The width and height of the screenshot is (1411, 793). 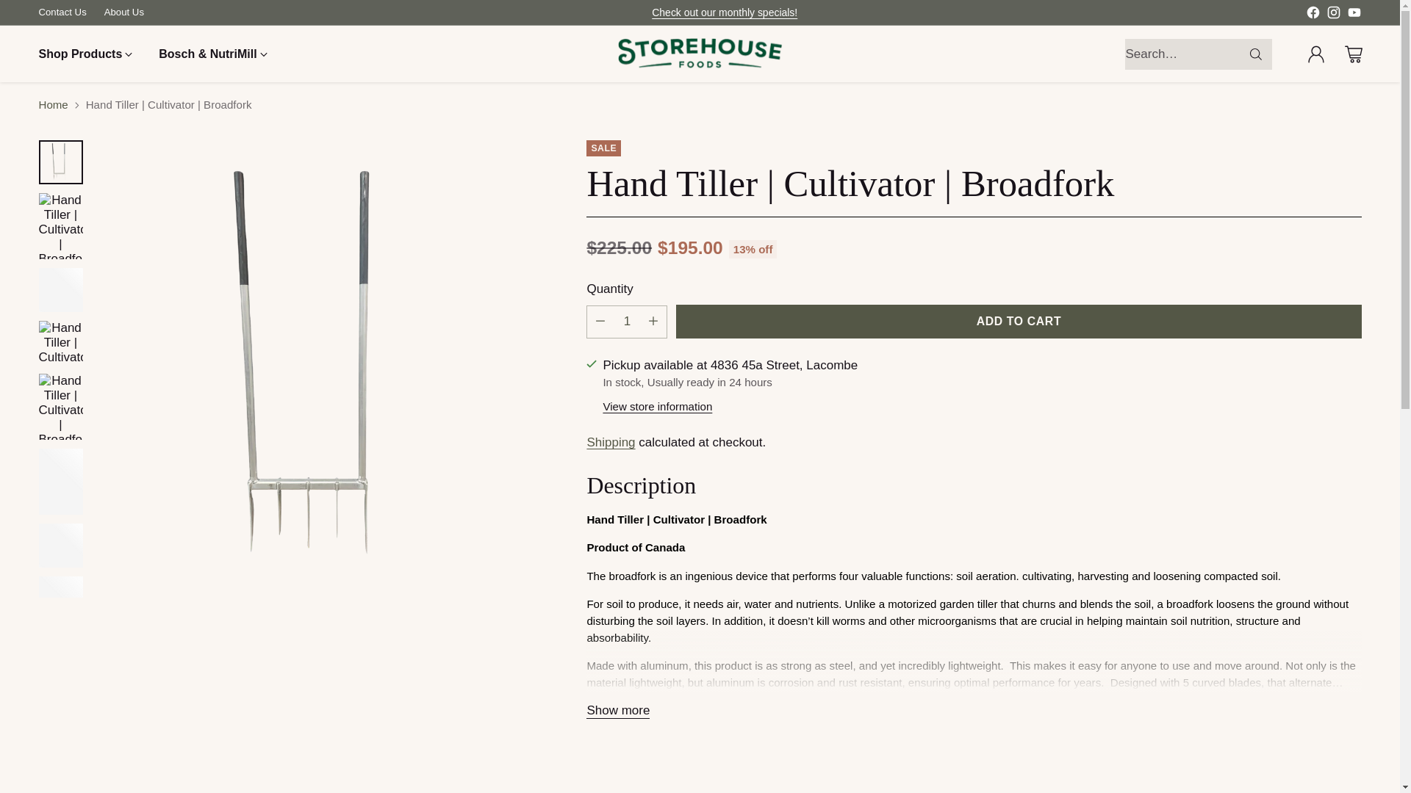 What do you see at coordinates (62, 12) in the screenshot?
I see `Contact Us` at bounding box center [62, 12].